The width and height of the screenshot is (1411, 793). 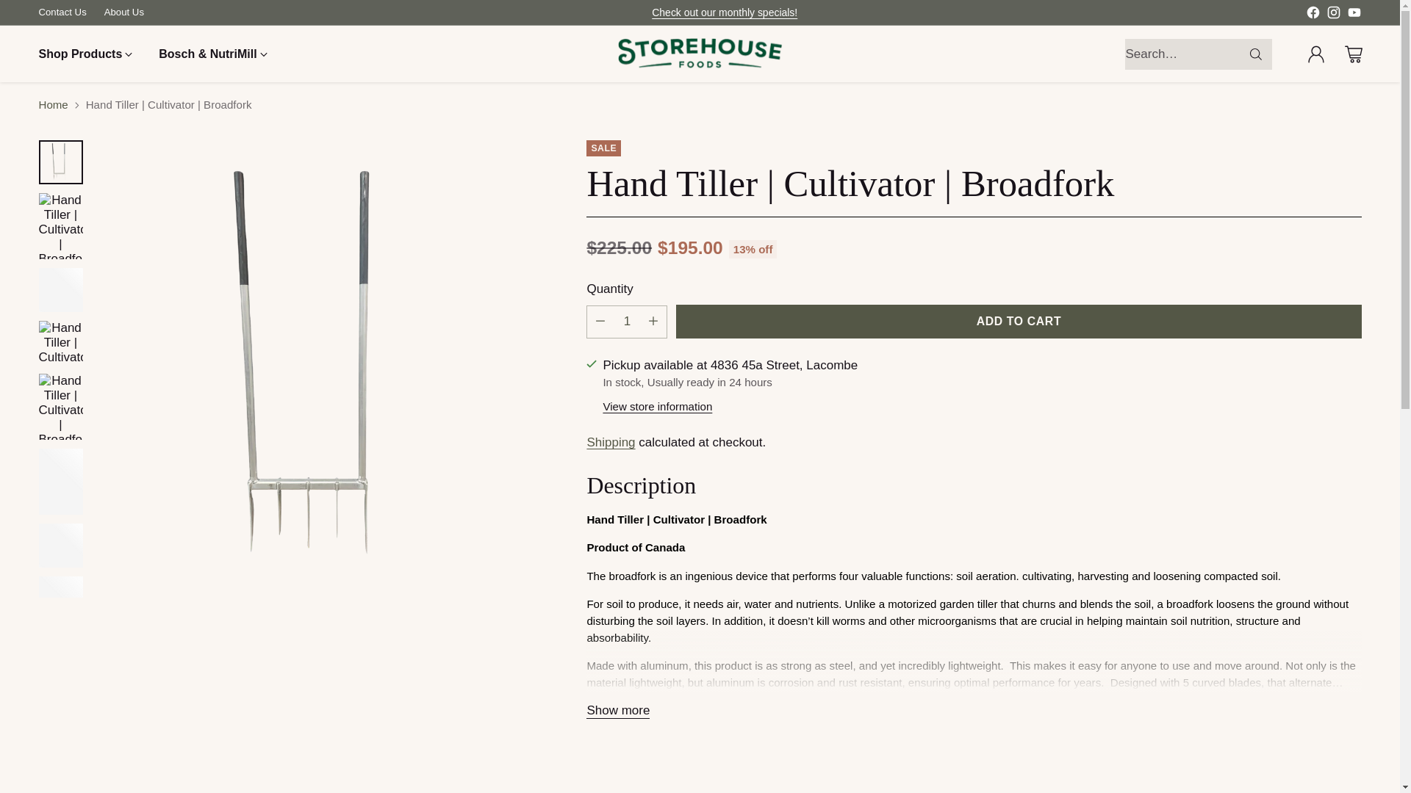 What do you see at coordinates (62, 12) in the screenshot?
I see `Contact Us` at bounding box center [62, 12].